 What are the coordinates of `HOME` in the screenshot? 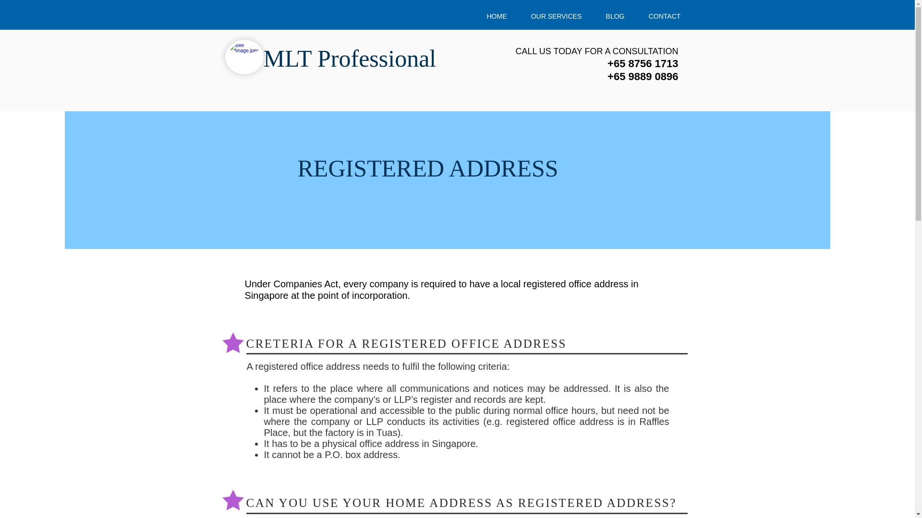 It's located at (497, 16).